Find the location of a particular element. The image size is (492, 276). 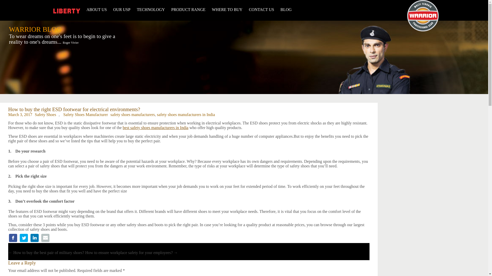

Liberty is located at coordinates (67, 11).